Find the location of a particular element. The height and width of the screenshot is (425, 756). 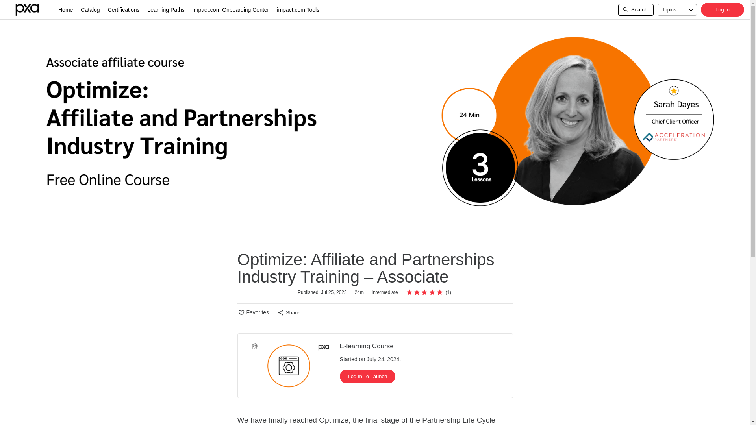

Log In is located at coordinates (722, 9).